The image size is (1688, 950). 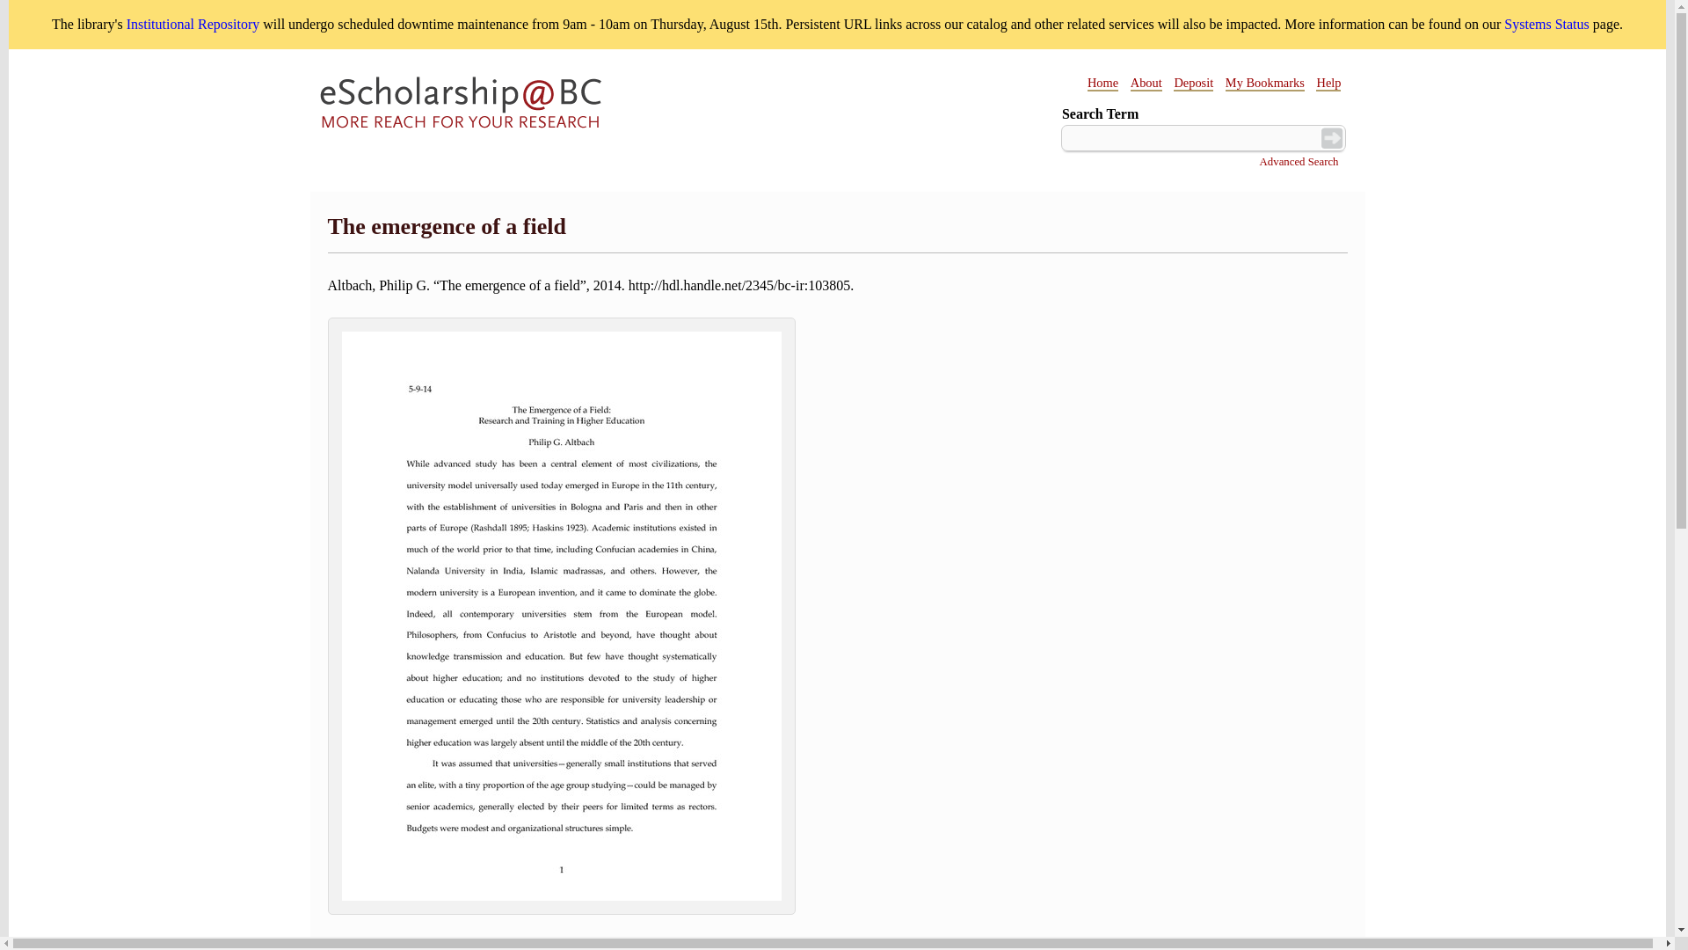 I want to click on Institutional Repository, so click(x=193, y=24).